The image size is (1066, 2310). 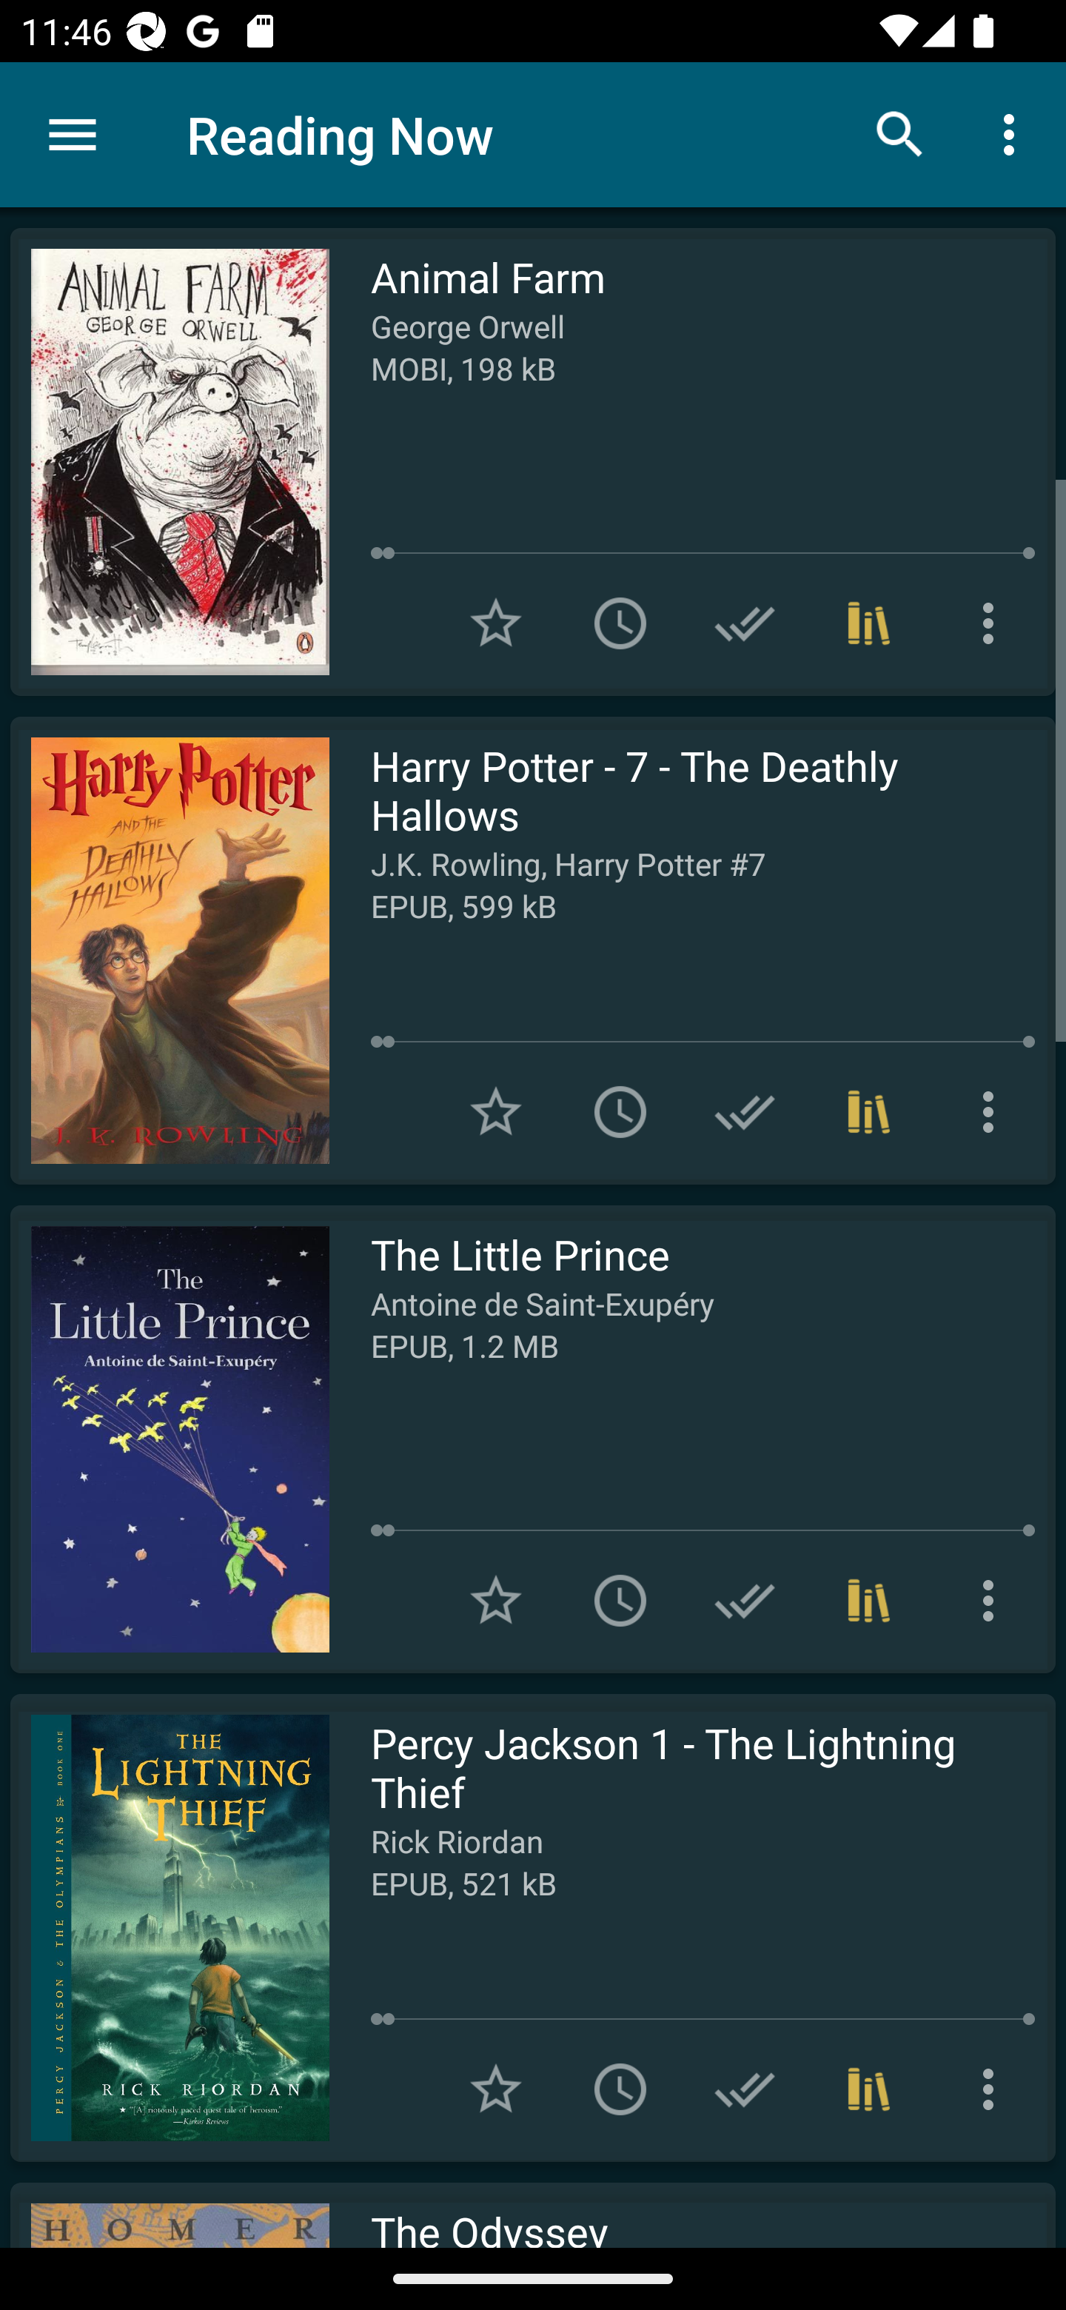 I want to click on Read Animal Farm, so click(x=170, y=462).